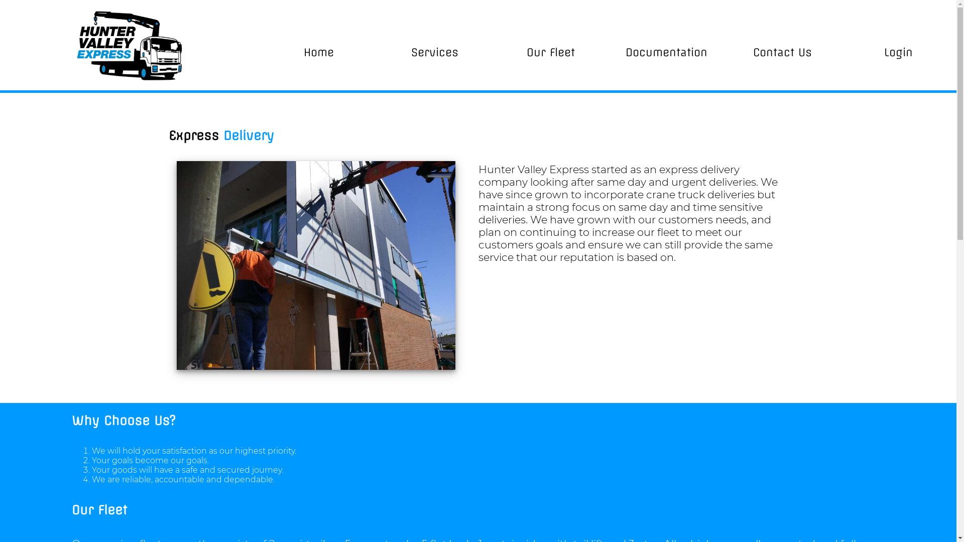  What do you see at coordinates (131, 45) in the screenshot?
I see `Home` at bounding box center [131, 45].